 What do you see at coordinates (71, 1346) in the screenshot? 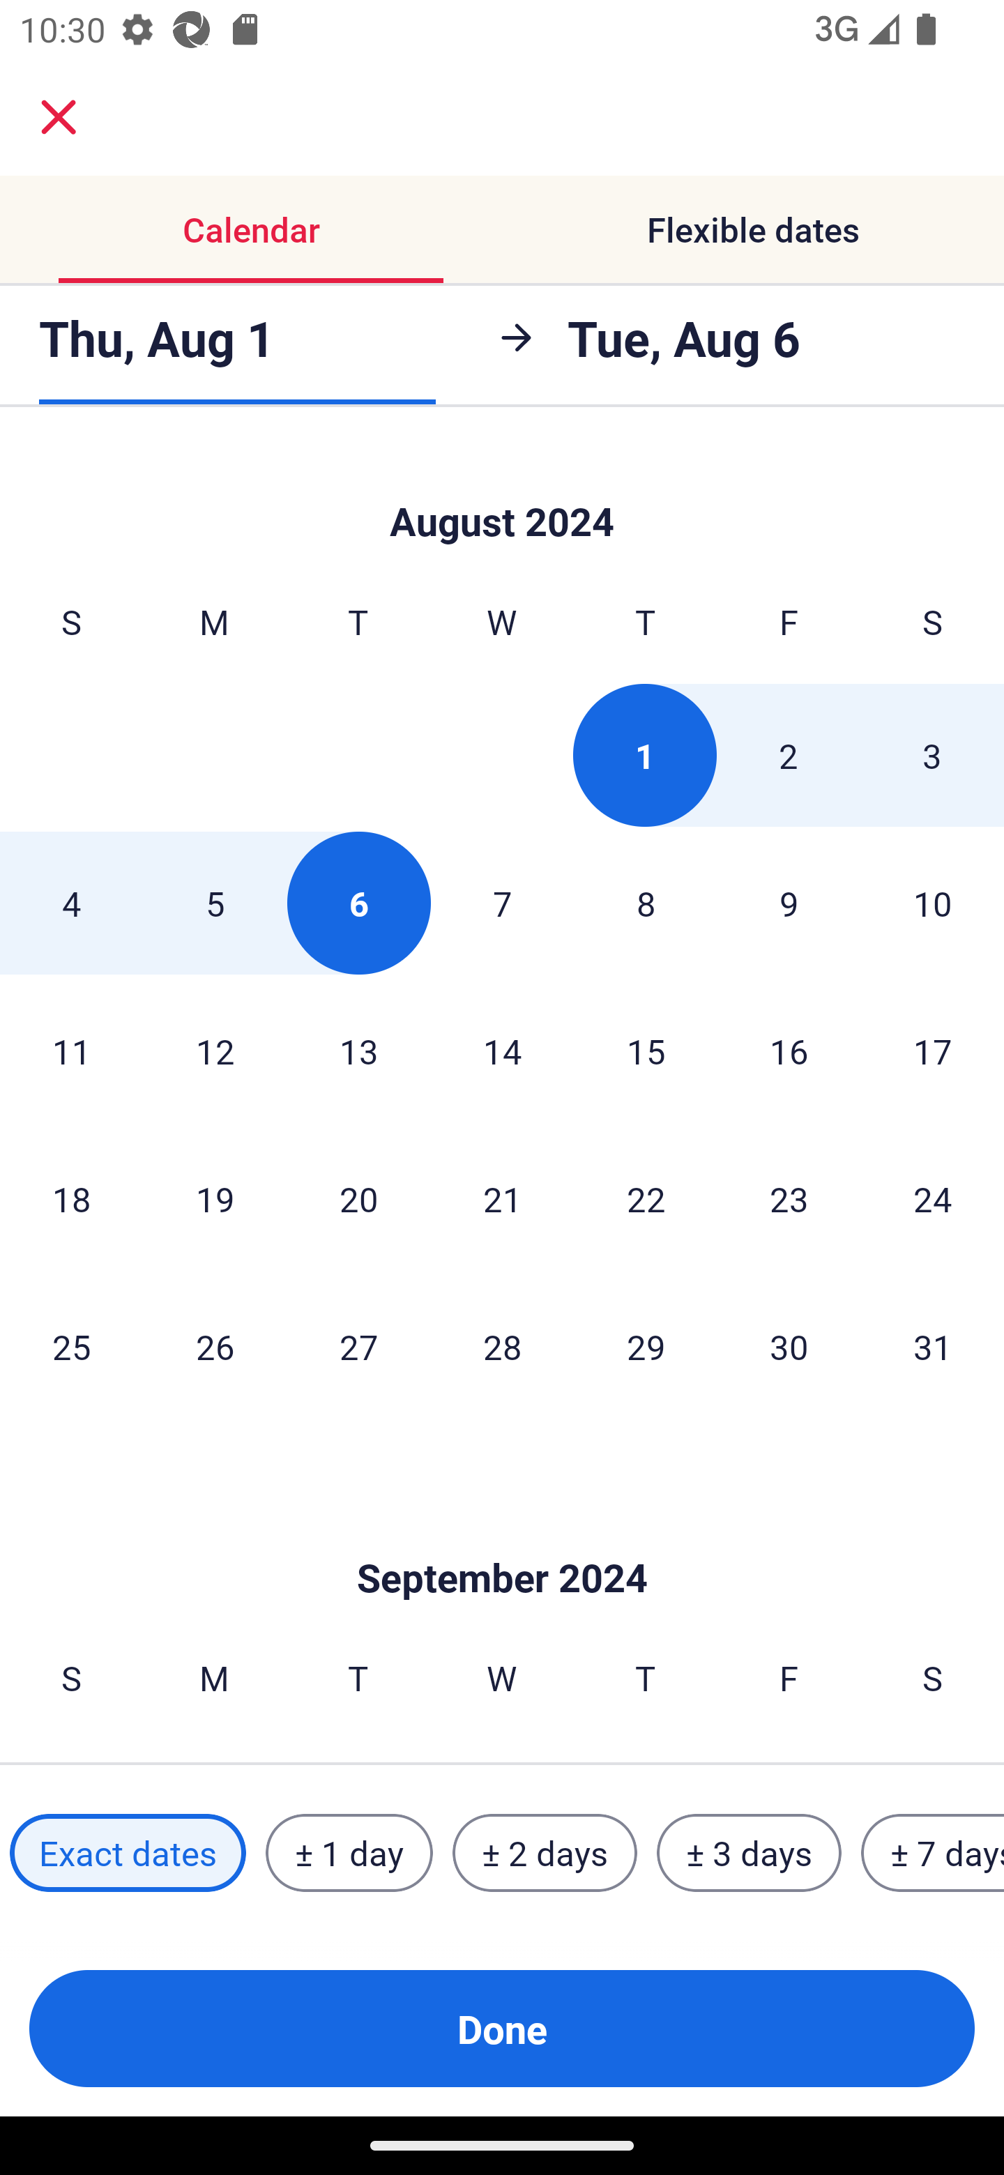
I see `25 Sunday, August 25, 2024` at bounding box center [71, 1346].